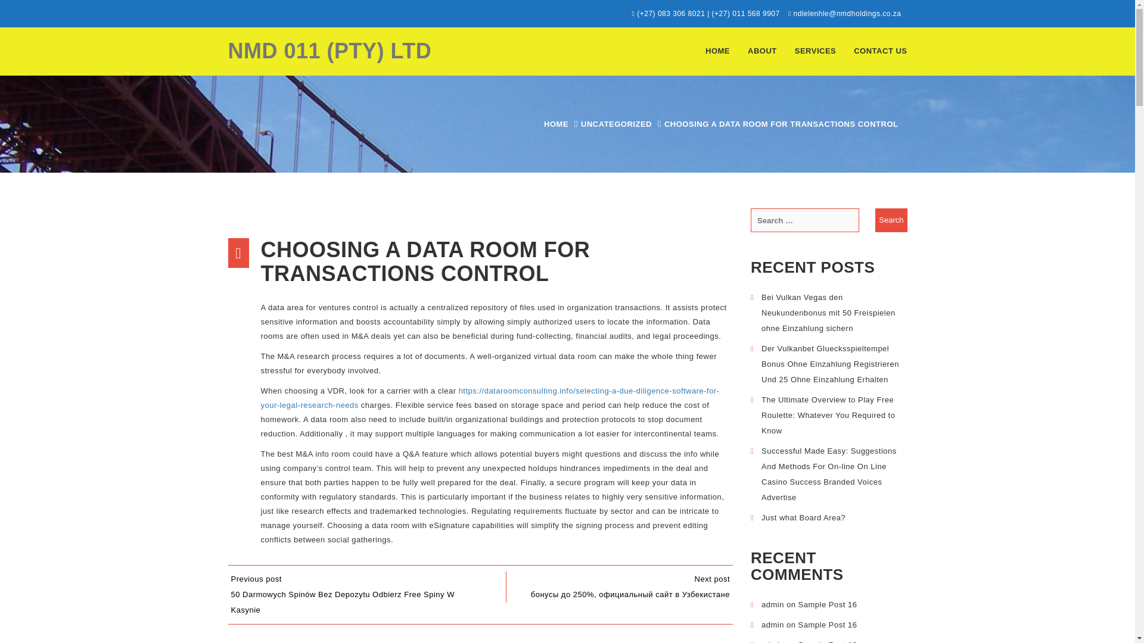 This screenshot has height=643, width=1144. Describe the element at coordinates (763, 51) in the screenshot. I see `About` at that location.